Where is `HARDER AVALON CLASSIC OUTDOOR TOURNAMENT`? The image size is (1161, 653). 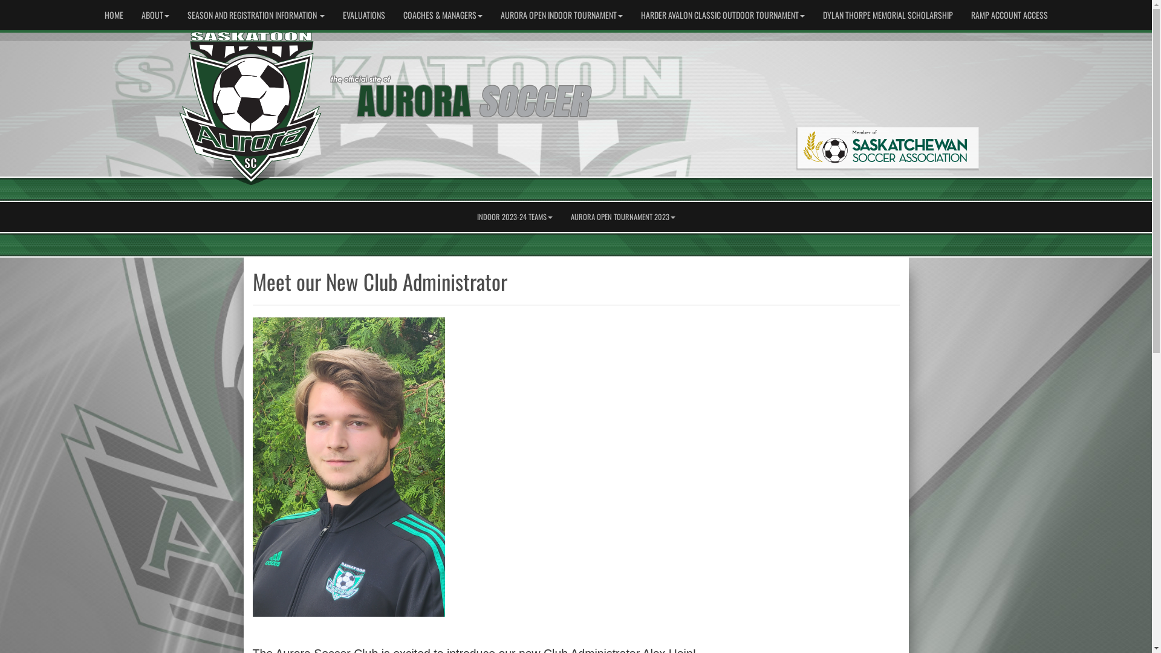
HARDER AVALON CLASSIC OUTDOOR TOURNAMENT is located at coordinates (722, 15).